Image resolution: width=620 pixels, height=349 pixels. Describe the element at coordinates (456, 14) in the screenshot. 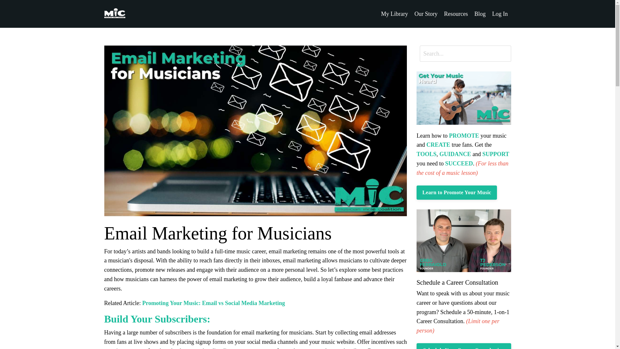

I see `Resources` at that location.